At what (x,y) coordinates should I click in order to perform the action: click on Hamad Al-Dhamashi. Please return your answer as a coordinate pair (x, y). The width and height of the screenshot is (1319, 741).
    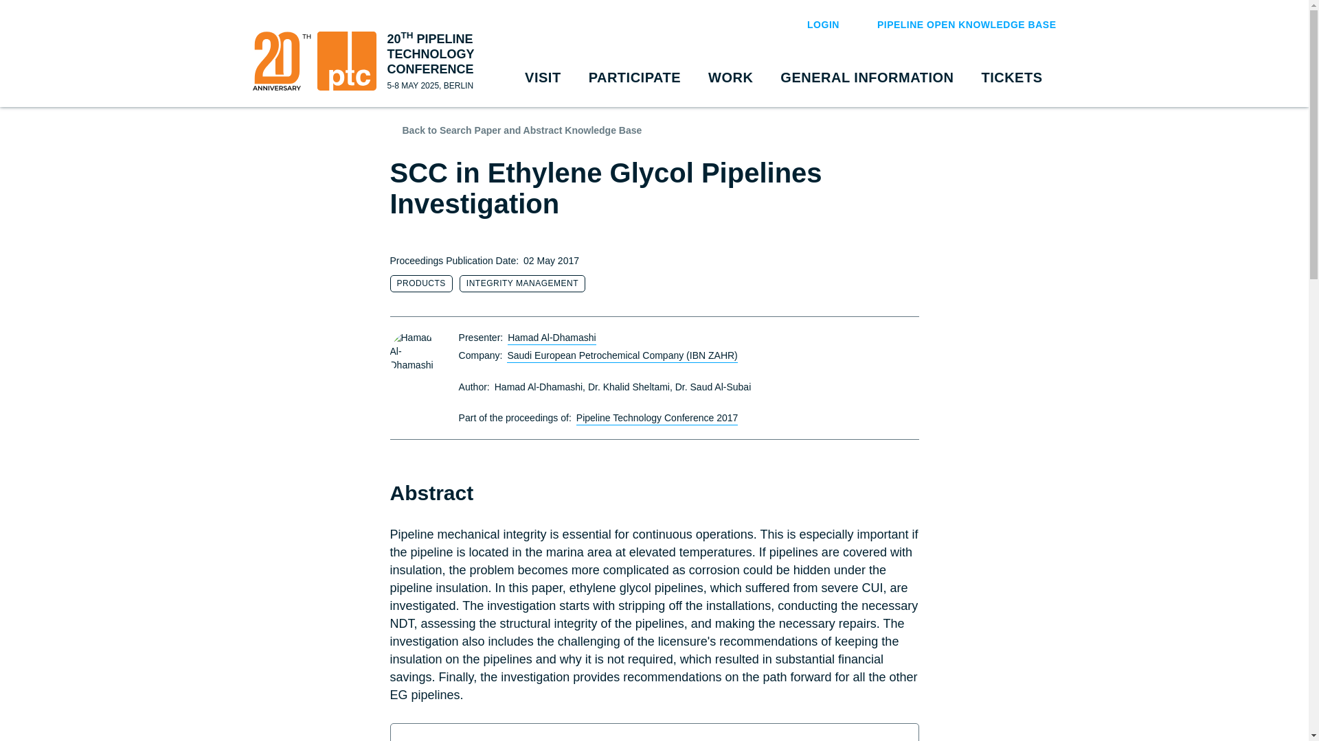
    Looking at the image, I should click on (414, 354).